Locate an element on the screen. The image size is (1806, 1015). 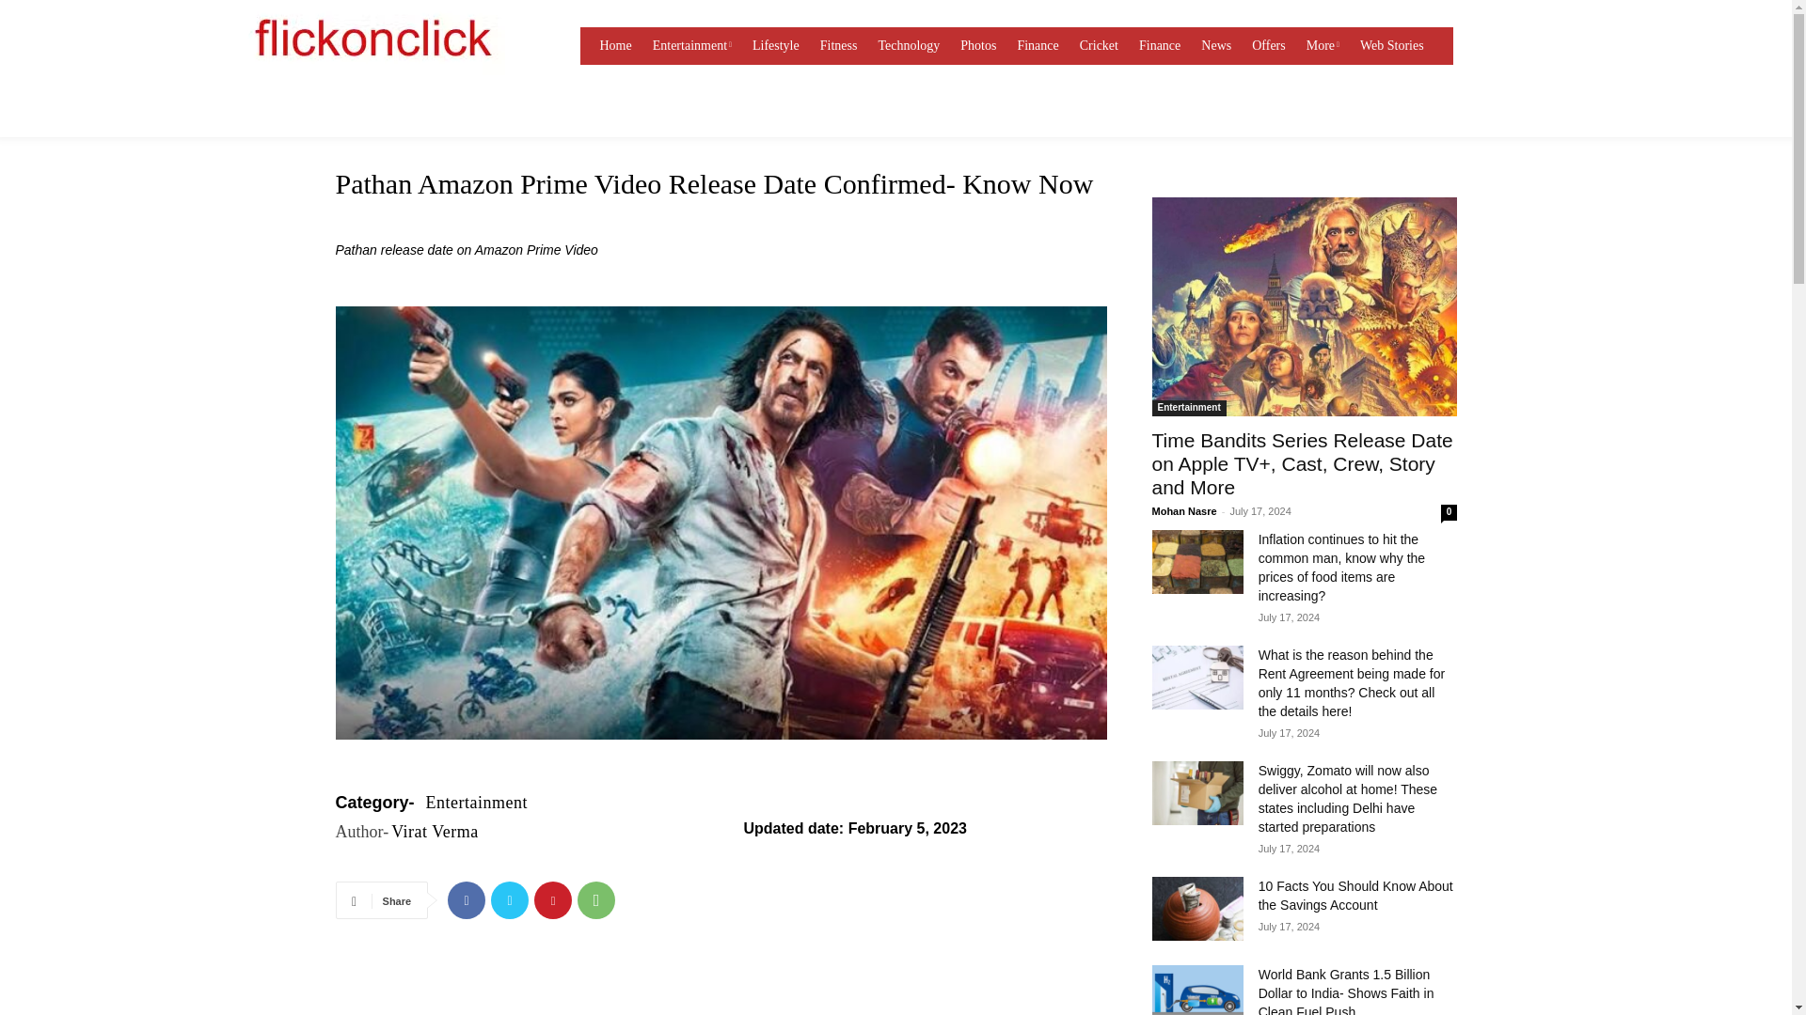
Finance is located at coordinates (1160, 46).